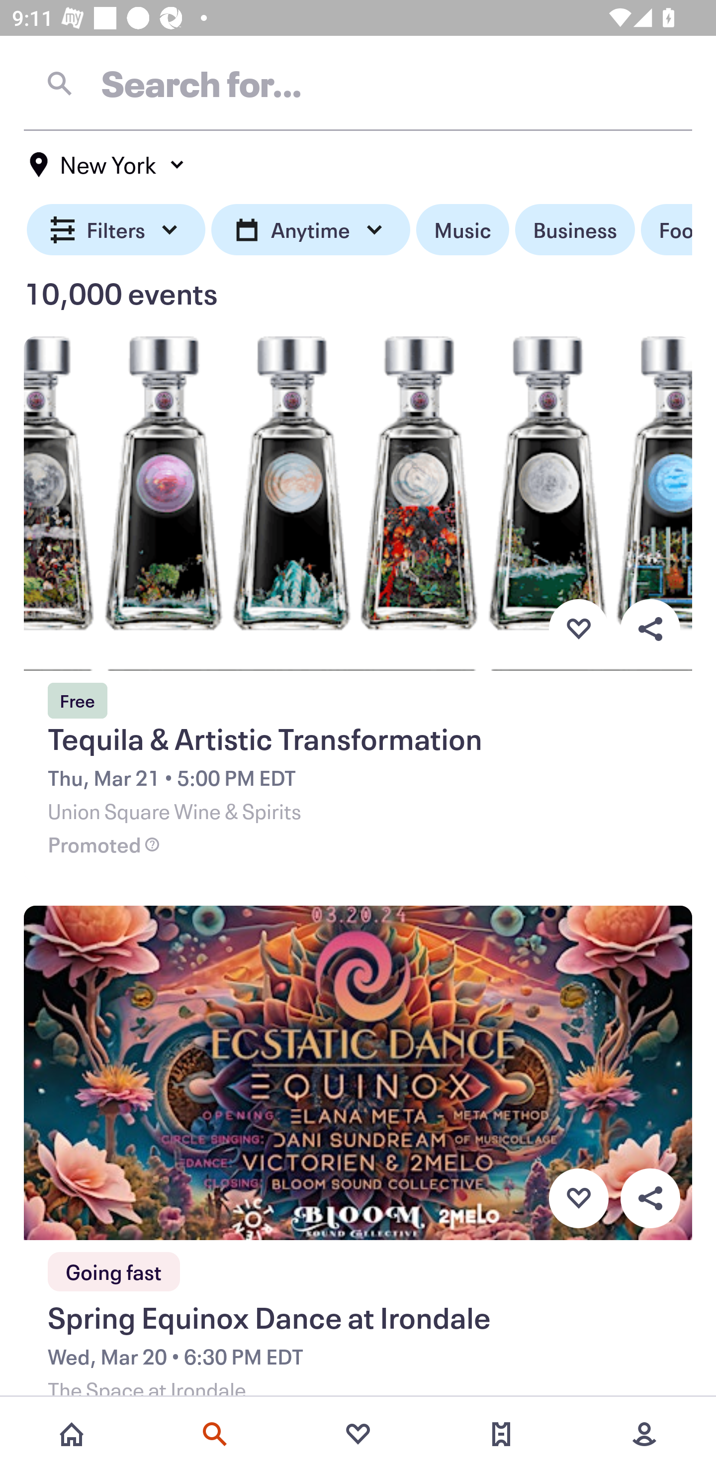 The width and height of the screenshot is (716, 1473). What do you see at coordinates (462, 230) in the screenshot?
I see `Music` at bounding box center [462, 230].